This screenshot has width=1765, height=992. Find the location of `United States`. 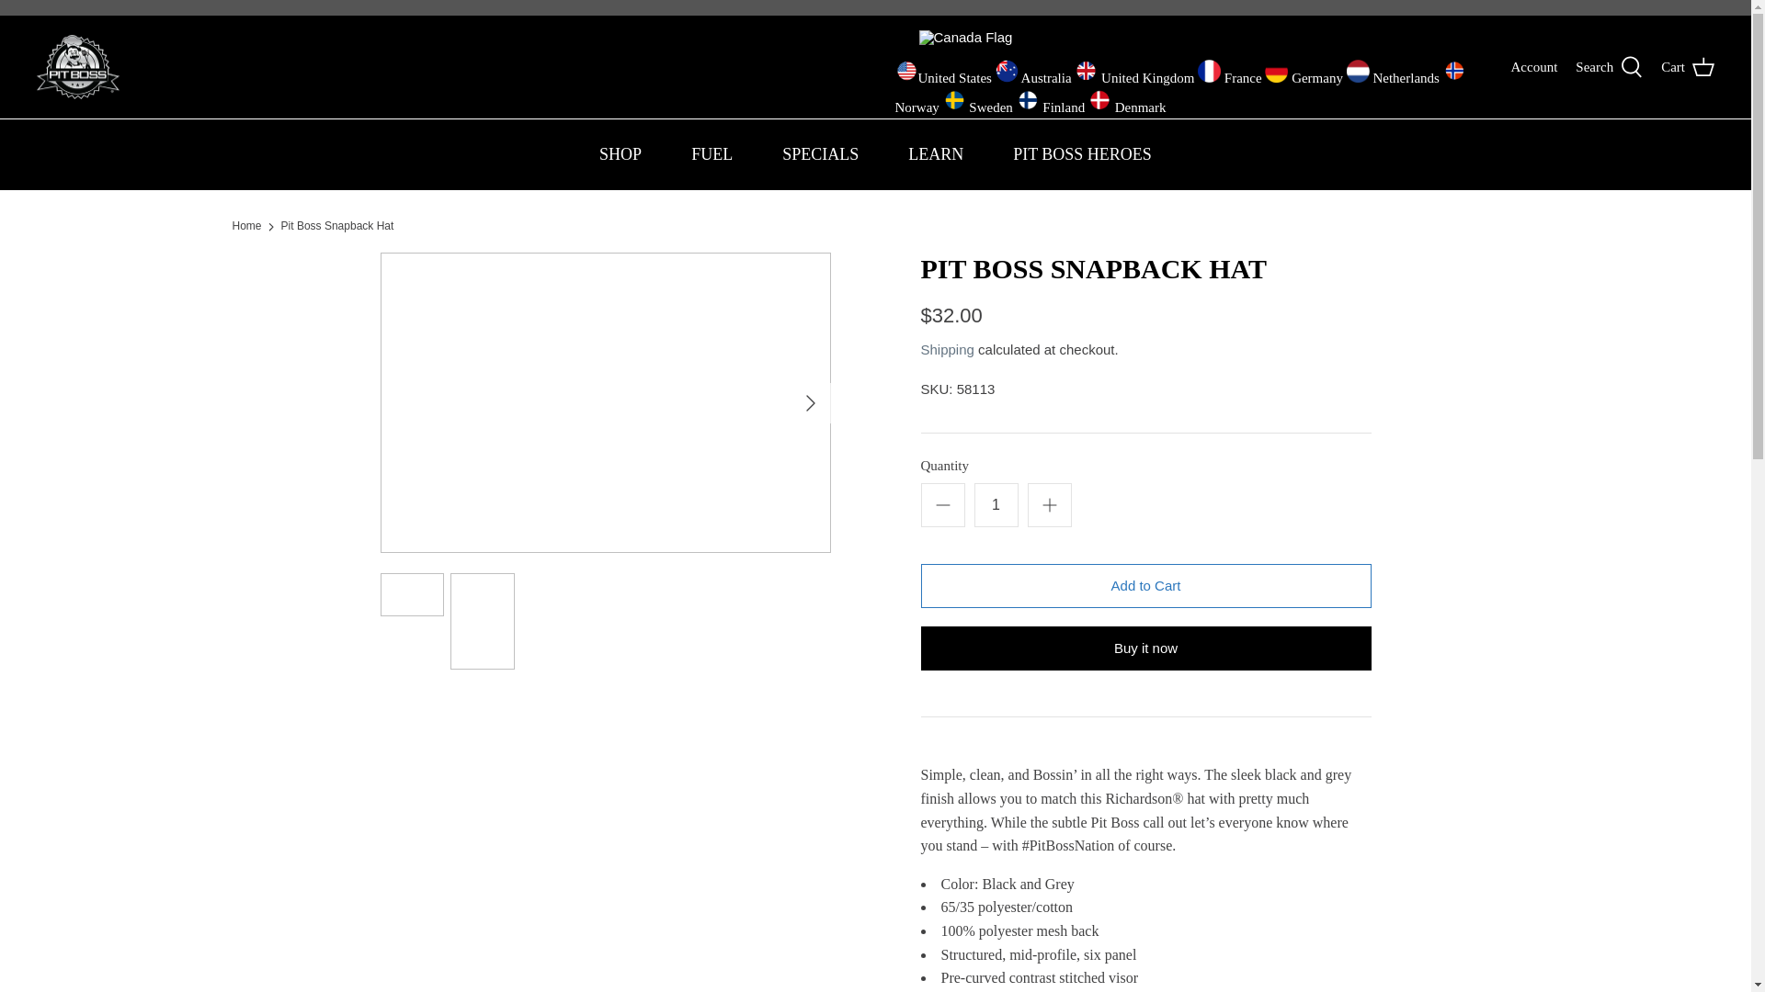

United States is located at coordinates (943, 77).